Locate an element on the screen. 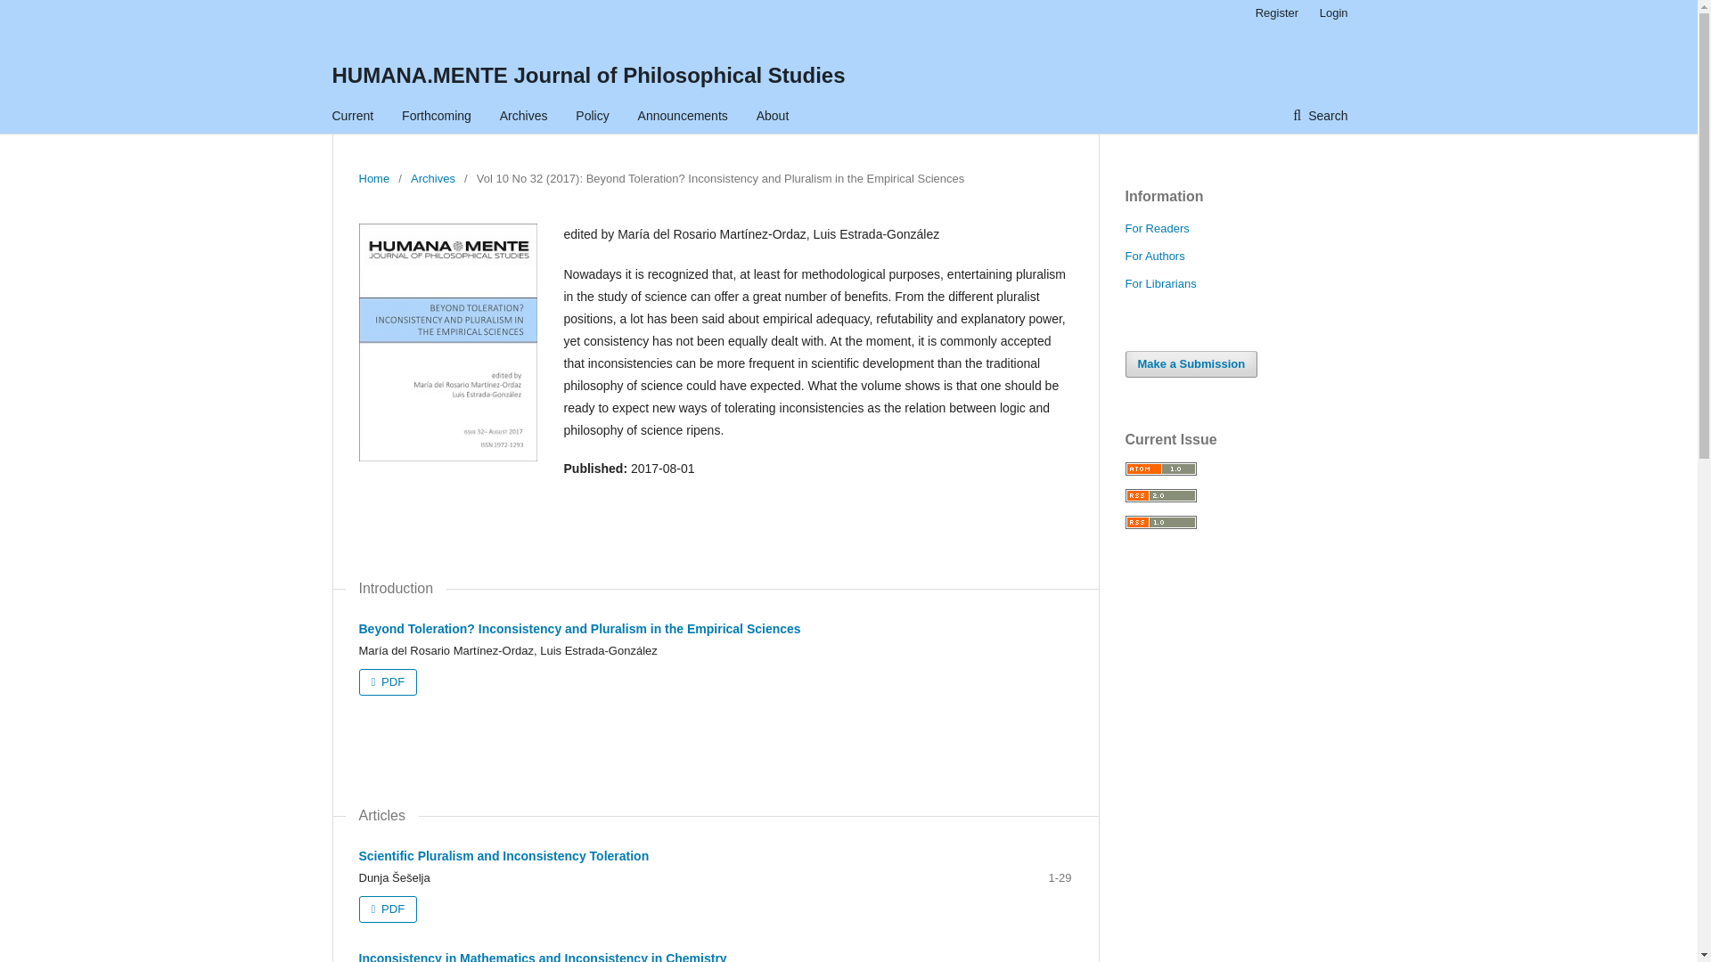 This screenshot has height=962, width=1711. PDF is located at coordinates (387, 681).